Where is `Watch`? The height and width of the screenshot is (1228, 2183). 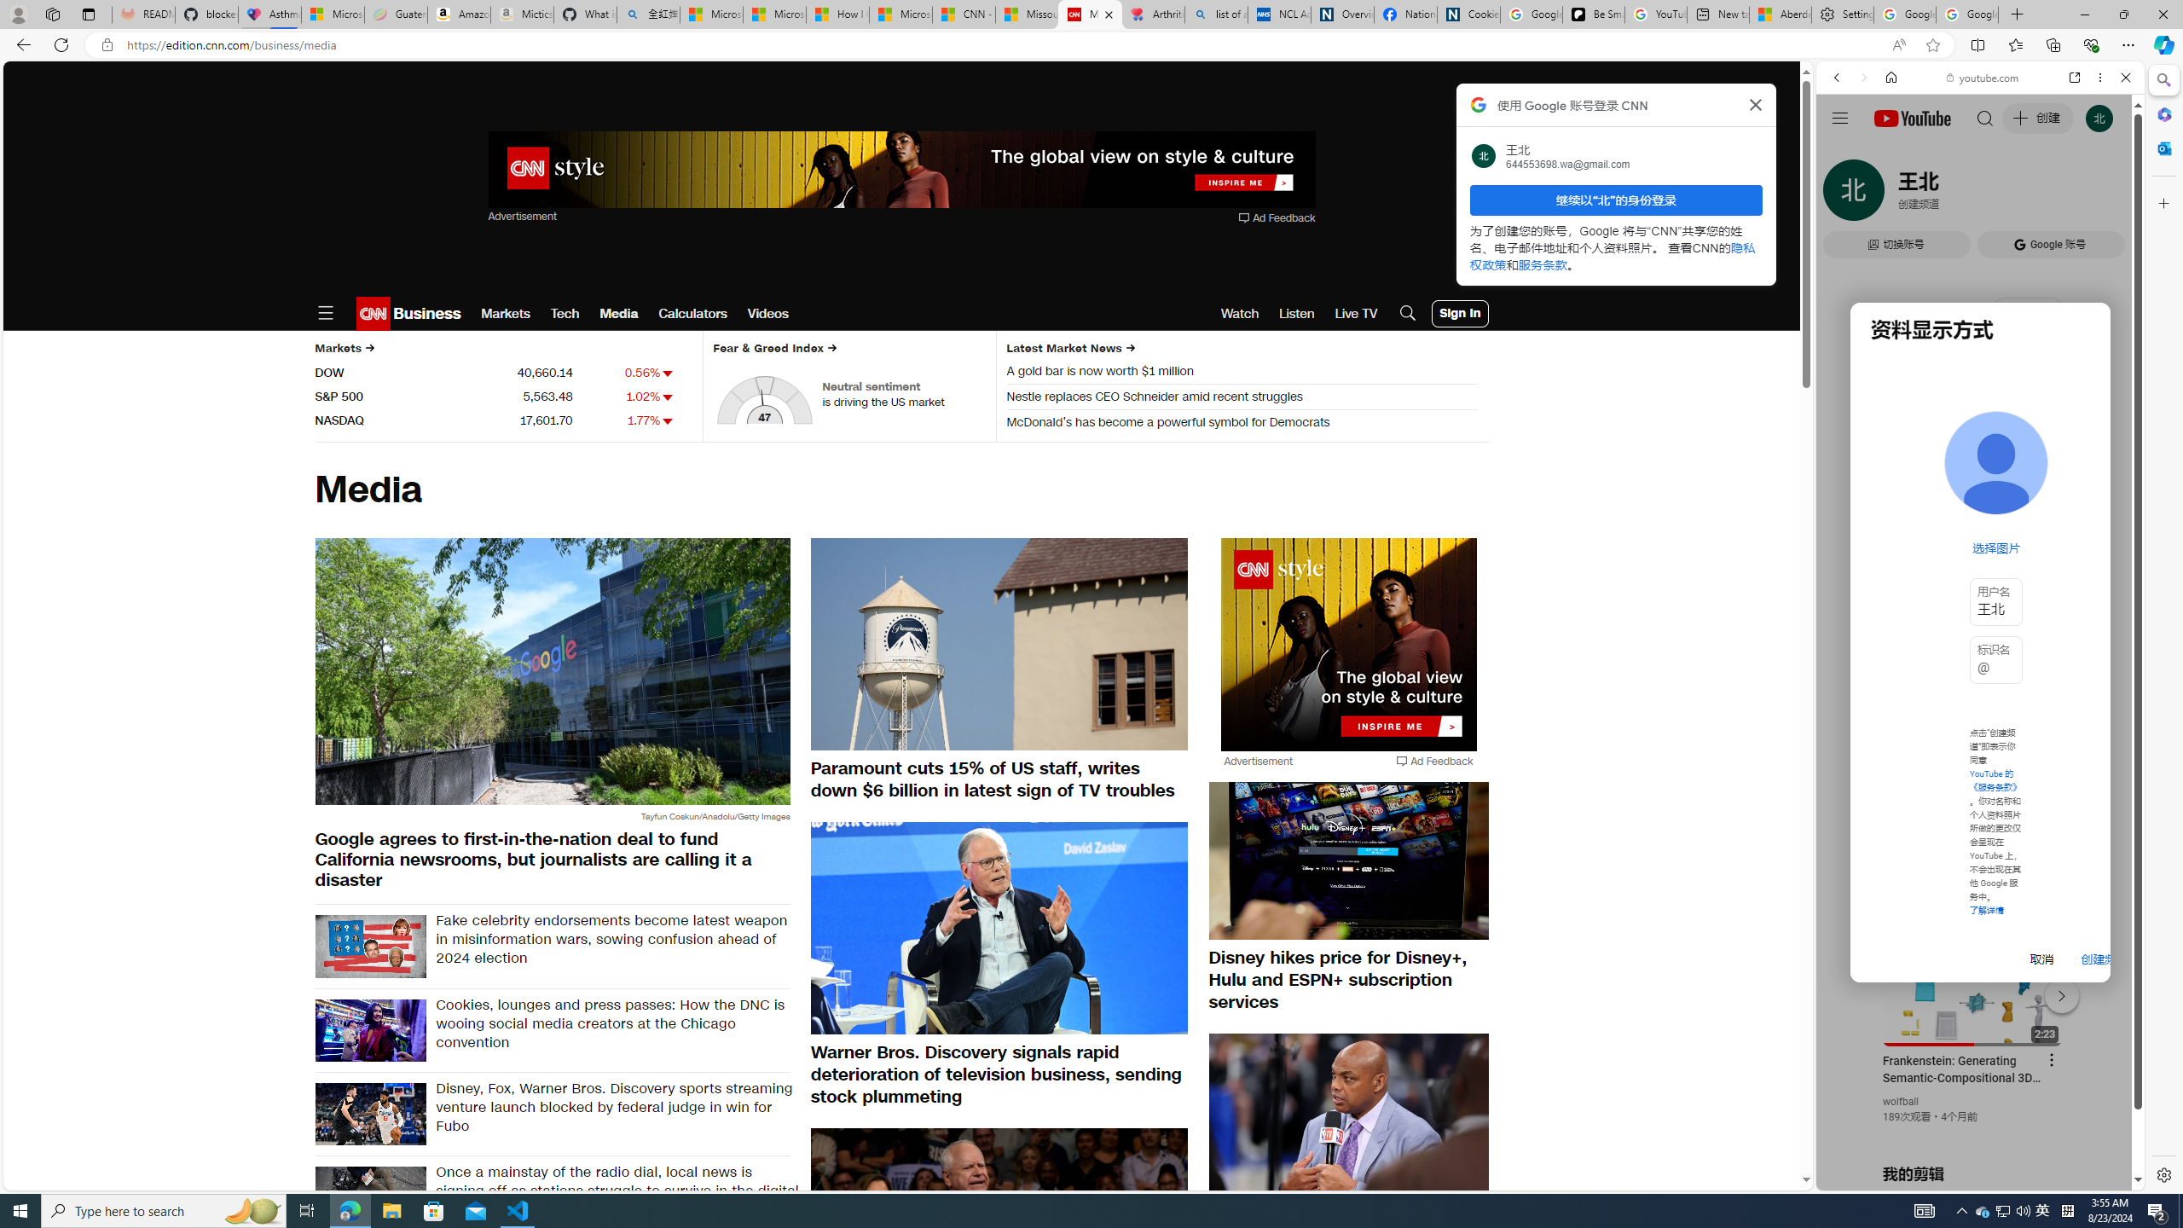
Watch is located at coordinates (1240, 314).